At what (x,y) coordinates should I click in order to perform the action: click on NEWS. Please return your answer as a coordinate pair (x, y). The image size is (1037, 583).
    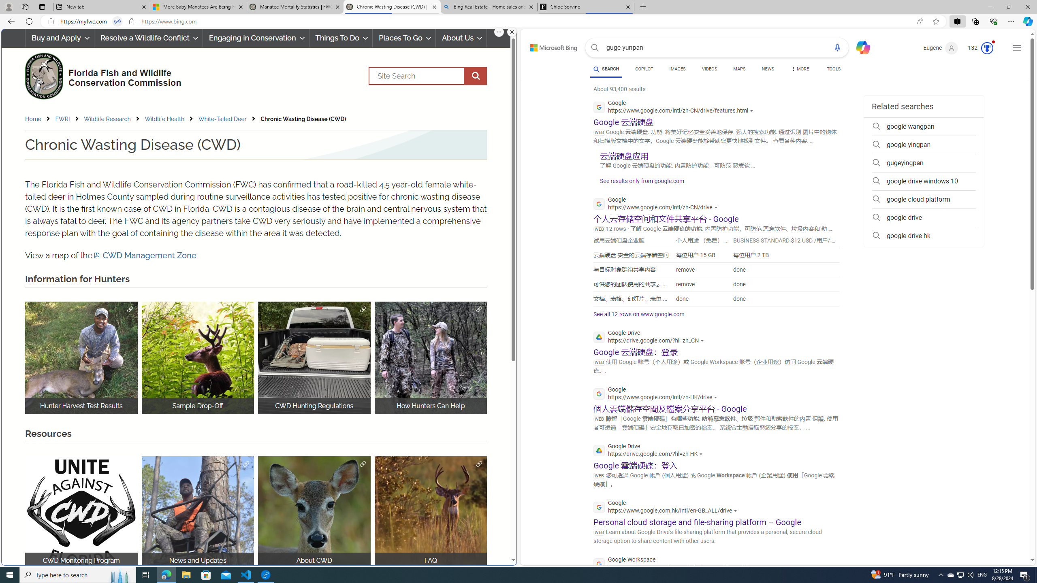
    Looking at the image, I should click on (768, 70).